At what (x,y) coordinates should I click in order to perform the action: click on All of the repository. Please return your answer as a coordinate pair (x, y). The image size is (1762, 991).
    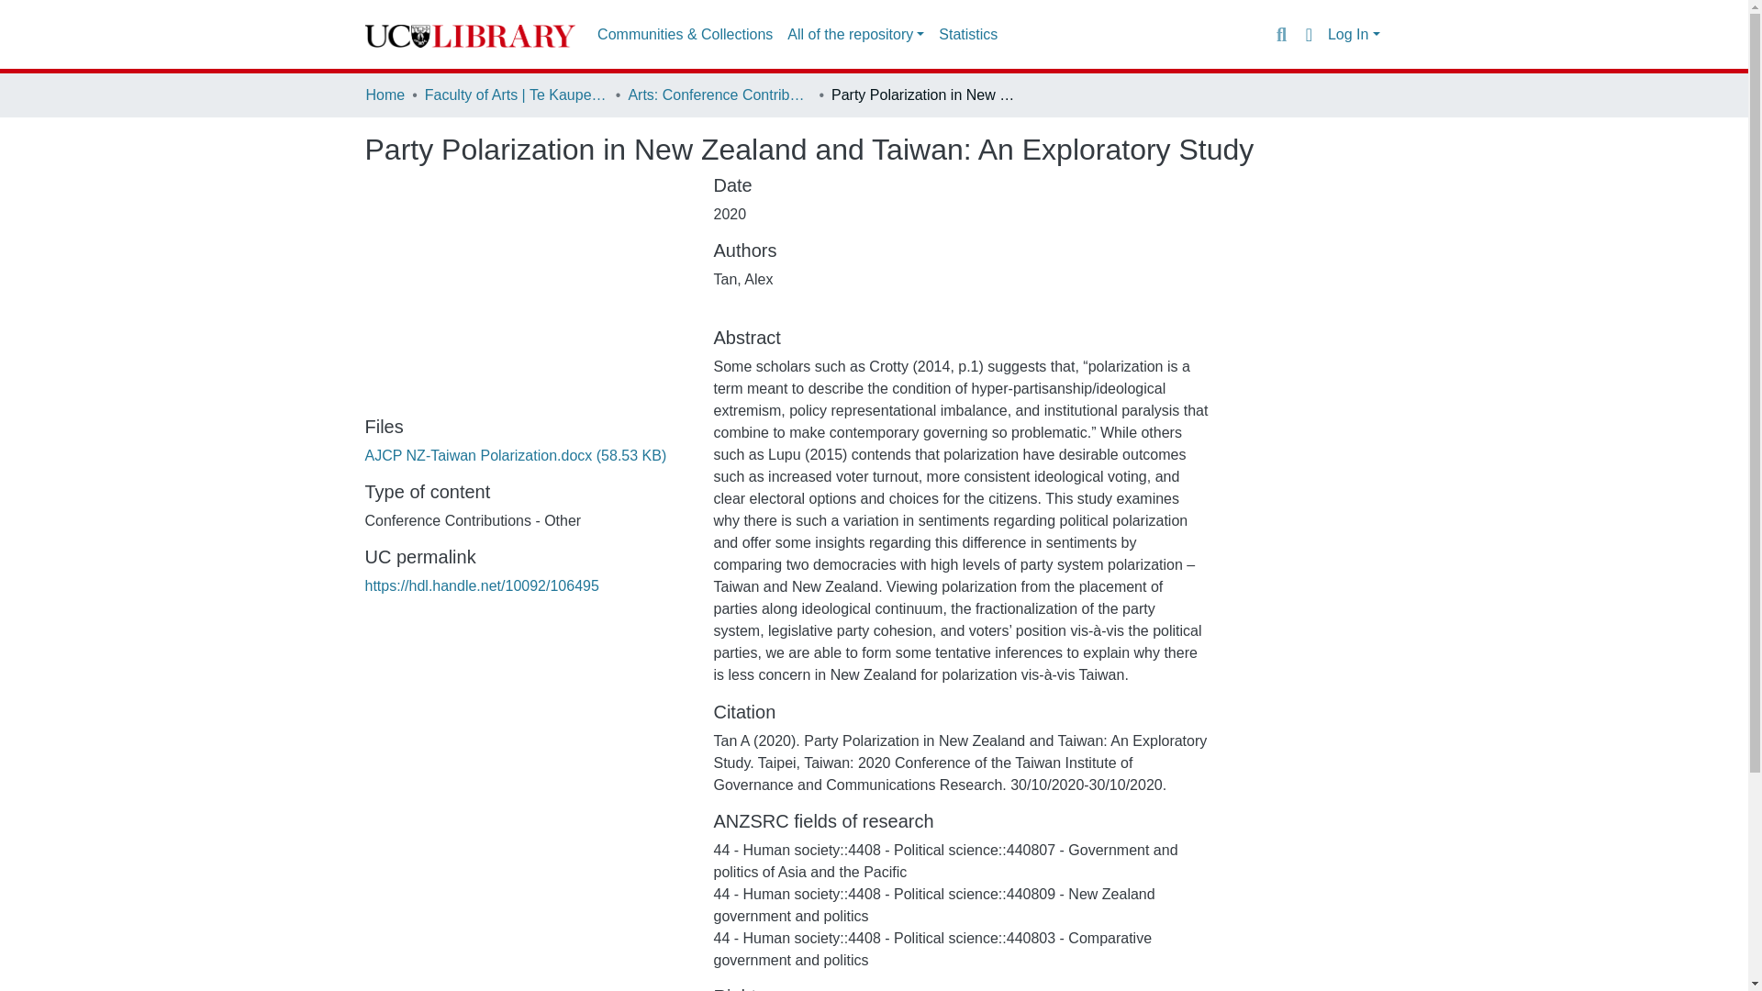
    Looking at the image, I should click on (855, 35).